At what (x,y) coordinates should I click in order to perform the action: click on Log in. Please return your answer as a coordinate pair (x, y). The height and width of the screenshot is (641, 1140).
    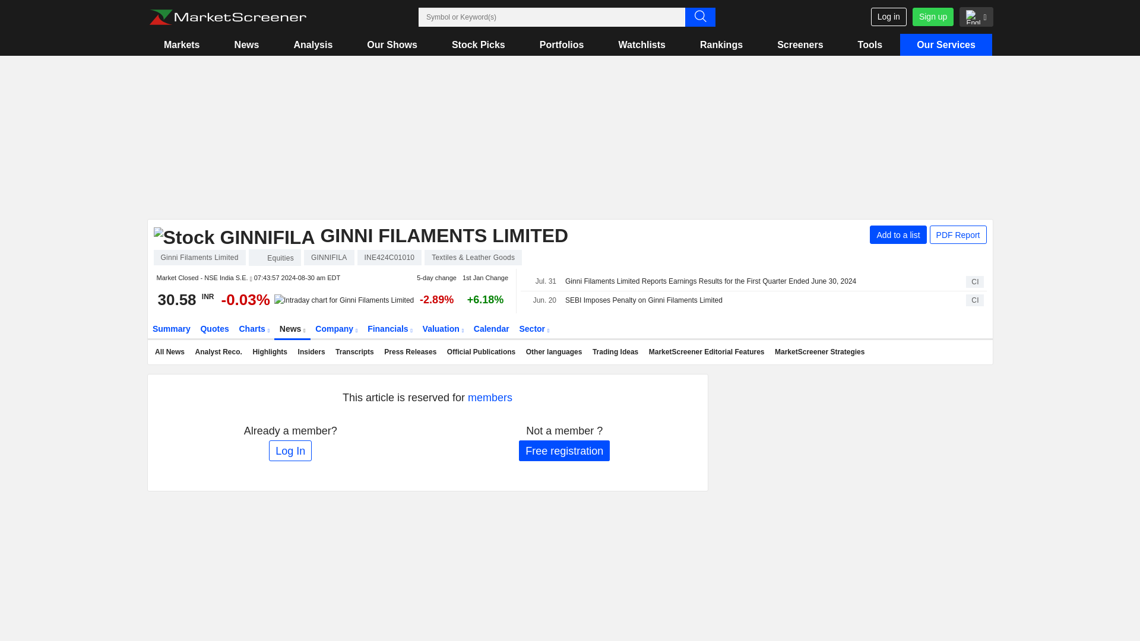
    Looking at the image, I should click on (888, 17).